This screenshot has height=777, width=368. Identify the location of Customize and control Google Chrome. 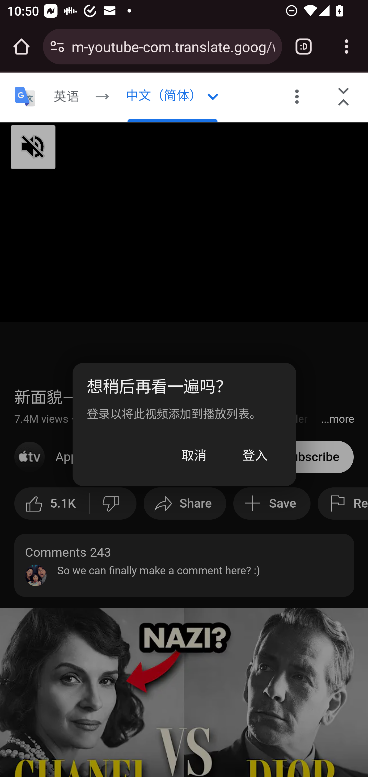
(347, 47).